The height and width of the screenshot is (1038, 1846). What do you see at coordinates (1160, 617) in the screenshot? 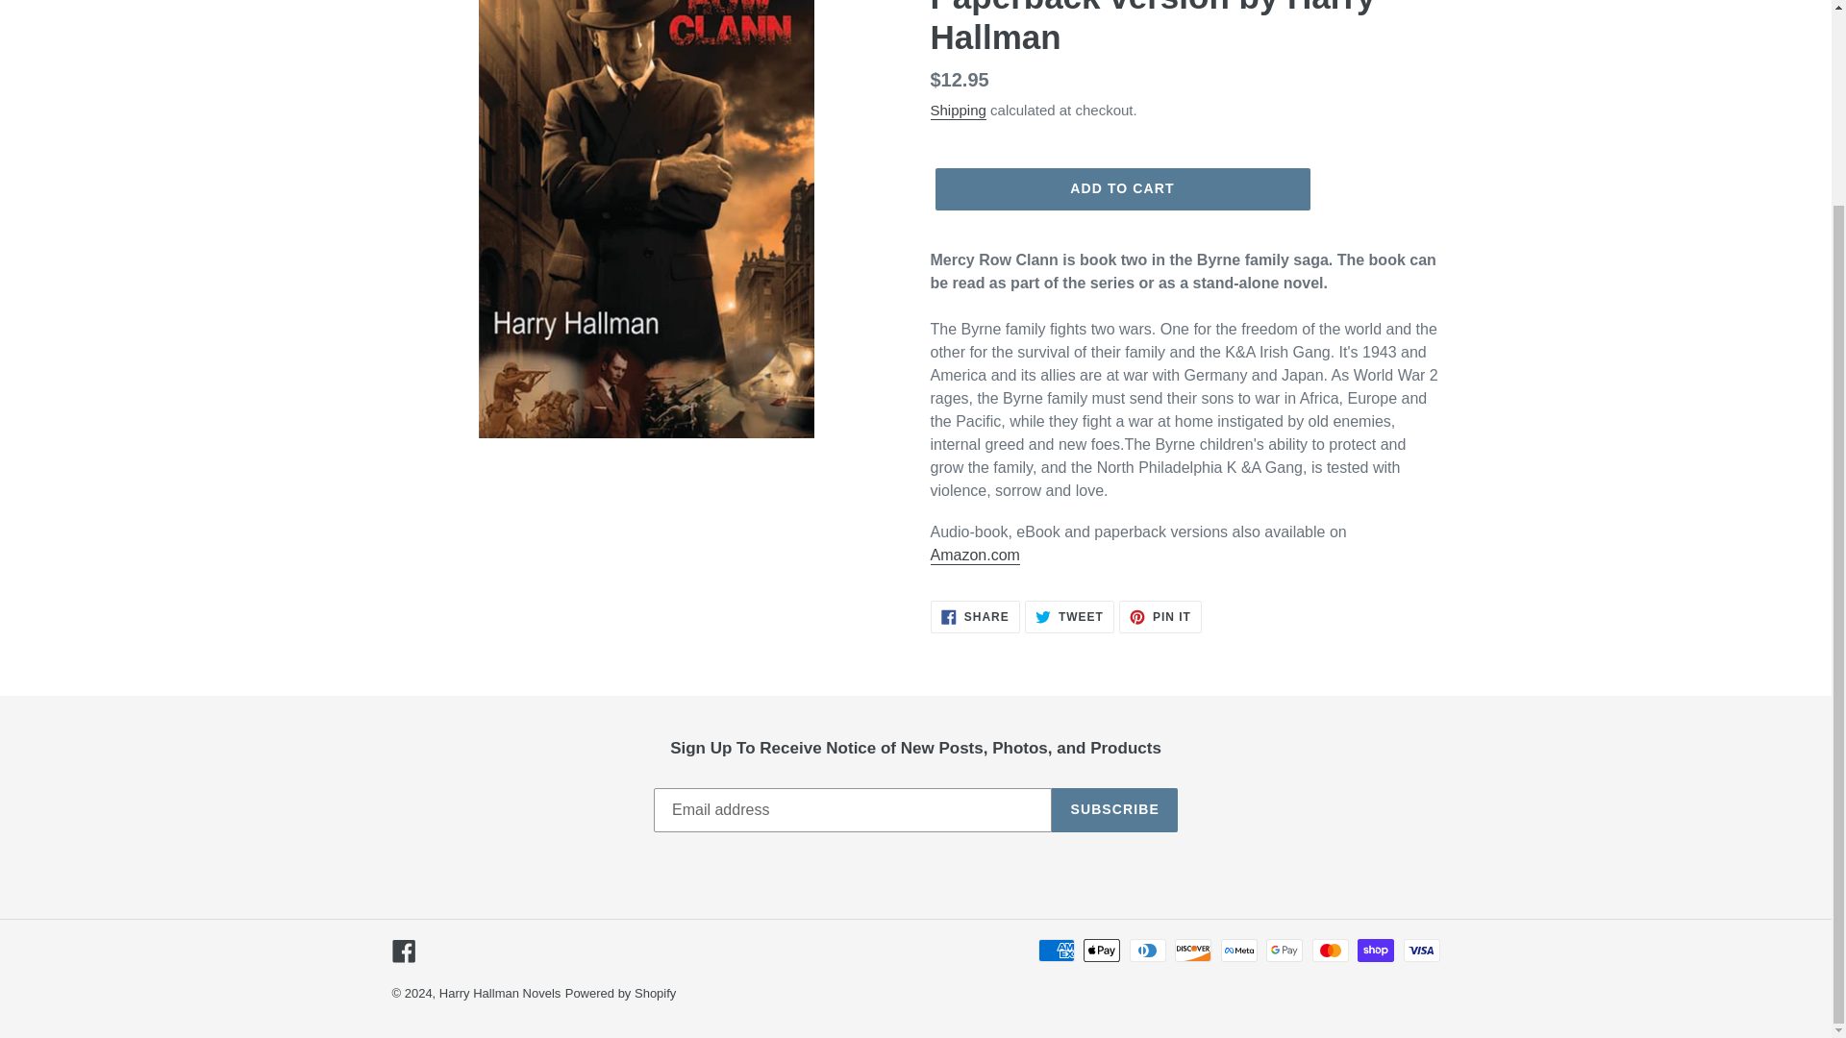
I see `ADD TO CART` at bounding box center [1160, 617].